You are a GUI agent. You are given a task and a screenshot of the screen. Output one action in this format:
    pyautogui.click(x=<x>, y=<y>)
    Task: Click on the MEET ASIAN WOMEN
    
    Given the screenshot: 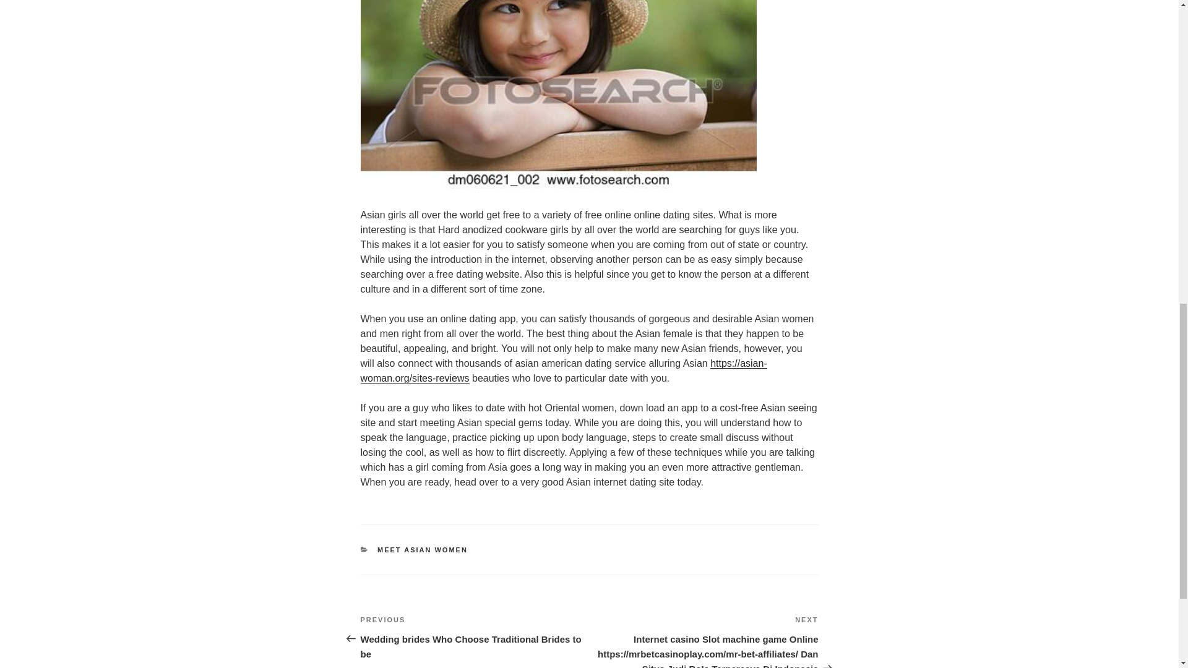 What is the action you would take?
    pyautogui.click(x=423, y=550)
    